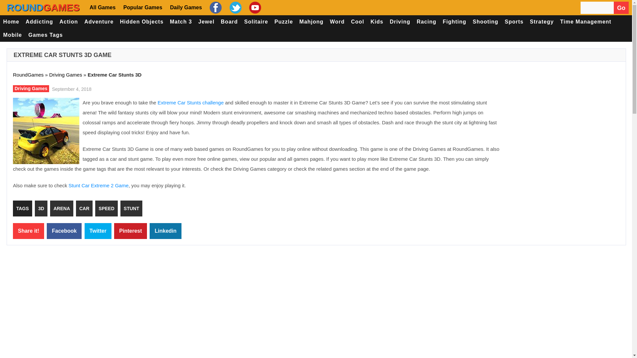 The image size is (637, 358). I want to click on Advertisement, so click(564, 146).